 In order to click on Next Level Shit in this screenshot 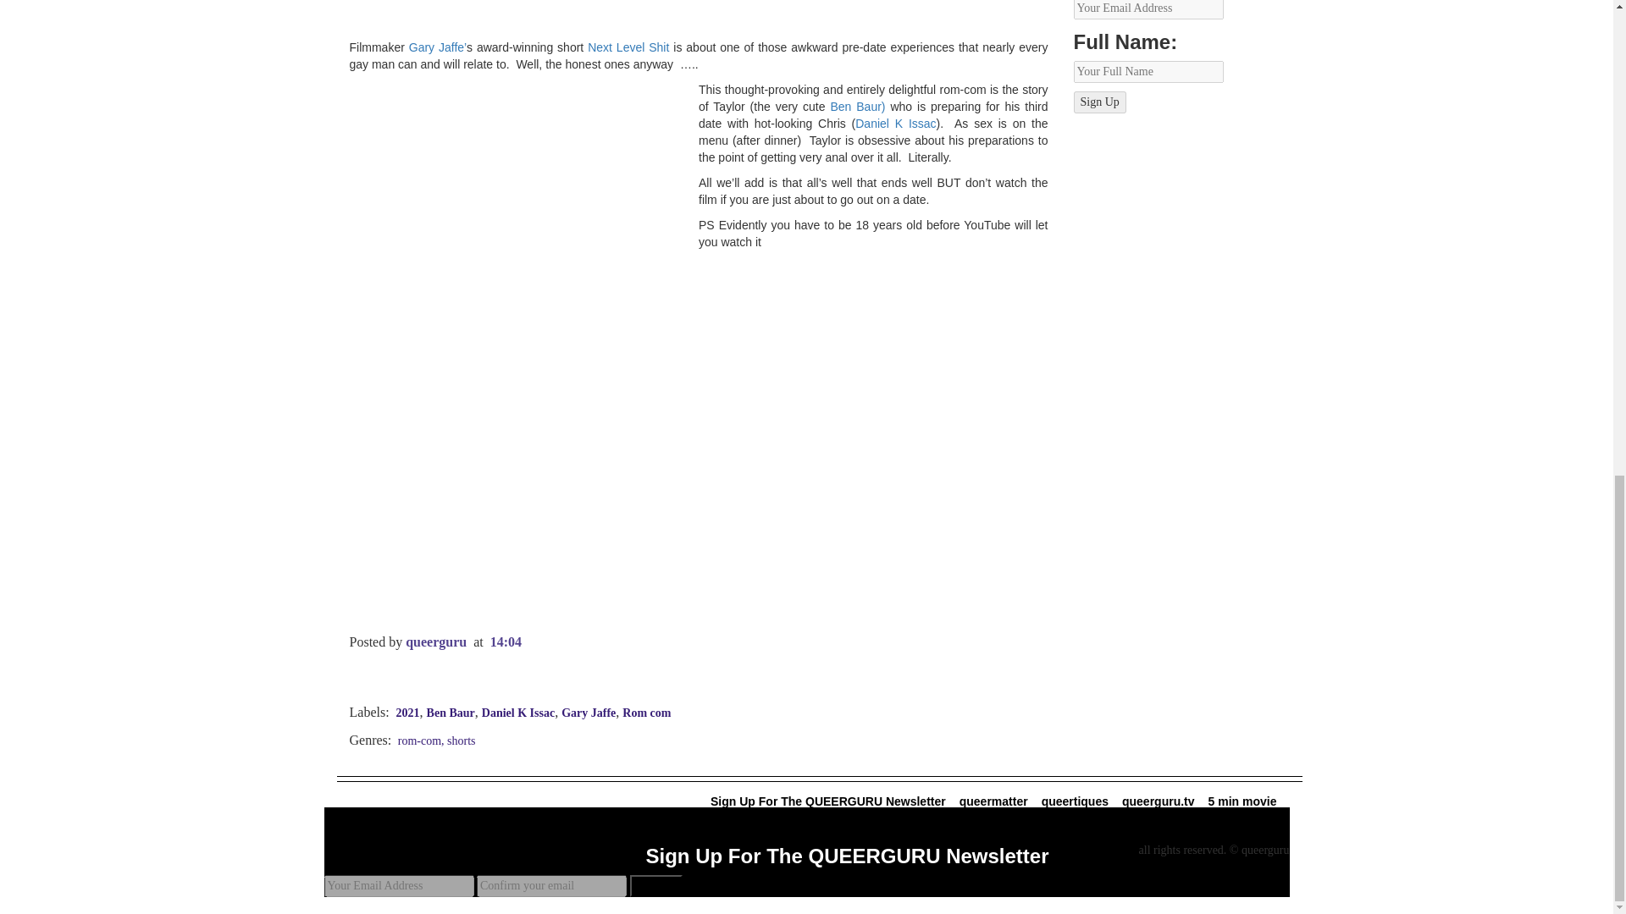, I will do `click(628, 47)`.